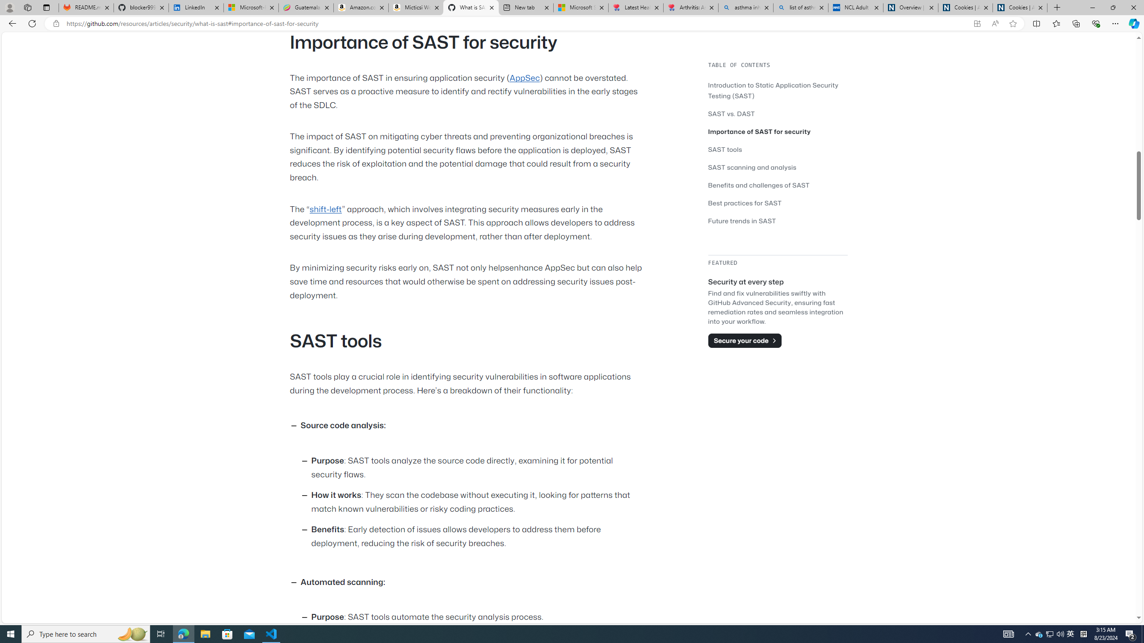 The height and width of the screenshot is (643, 1144). What do you see at coordinates (778, 131) in the screenshot?
I see `Importance of SAST for security` at bounding box center [778, 131].